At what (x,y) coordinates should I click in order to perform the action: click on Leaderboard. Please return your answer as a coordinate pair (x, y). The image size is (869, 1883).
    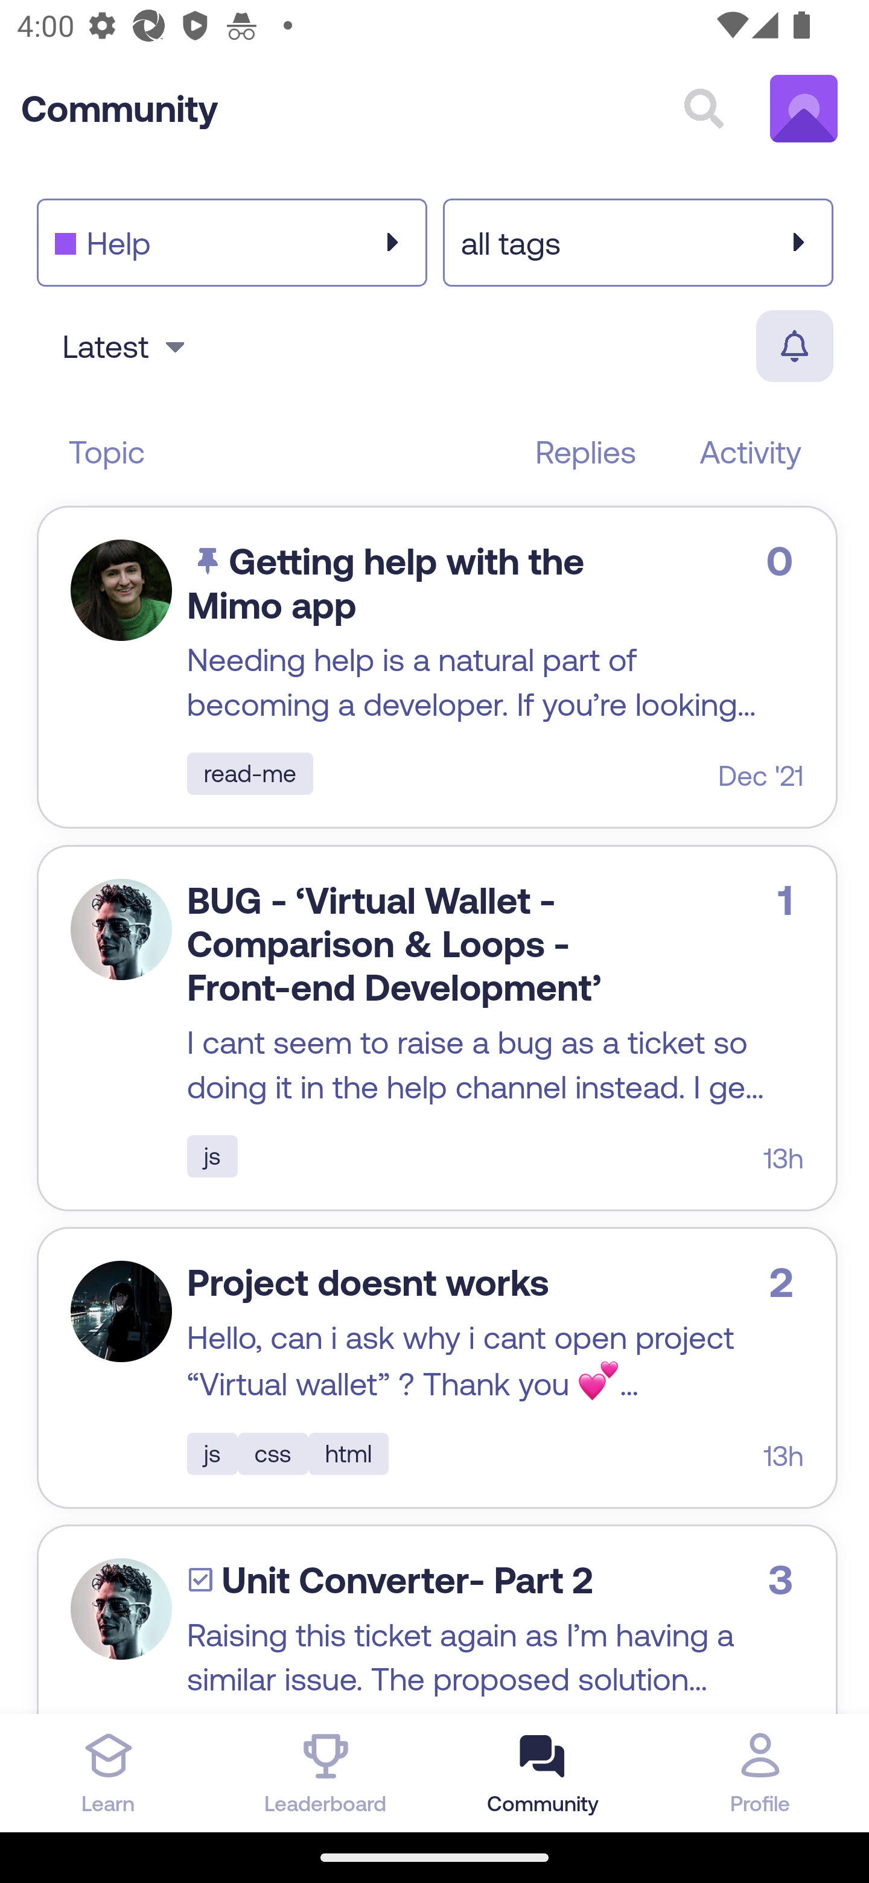
    Looking at the image, I should click on (326, 1773).